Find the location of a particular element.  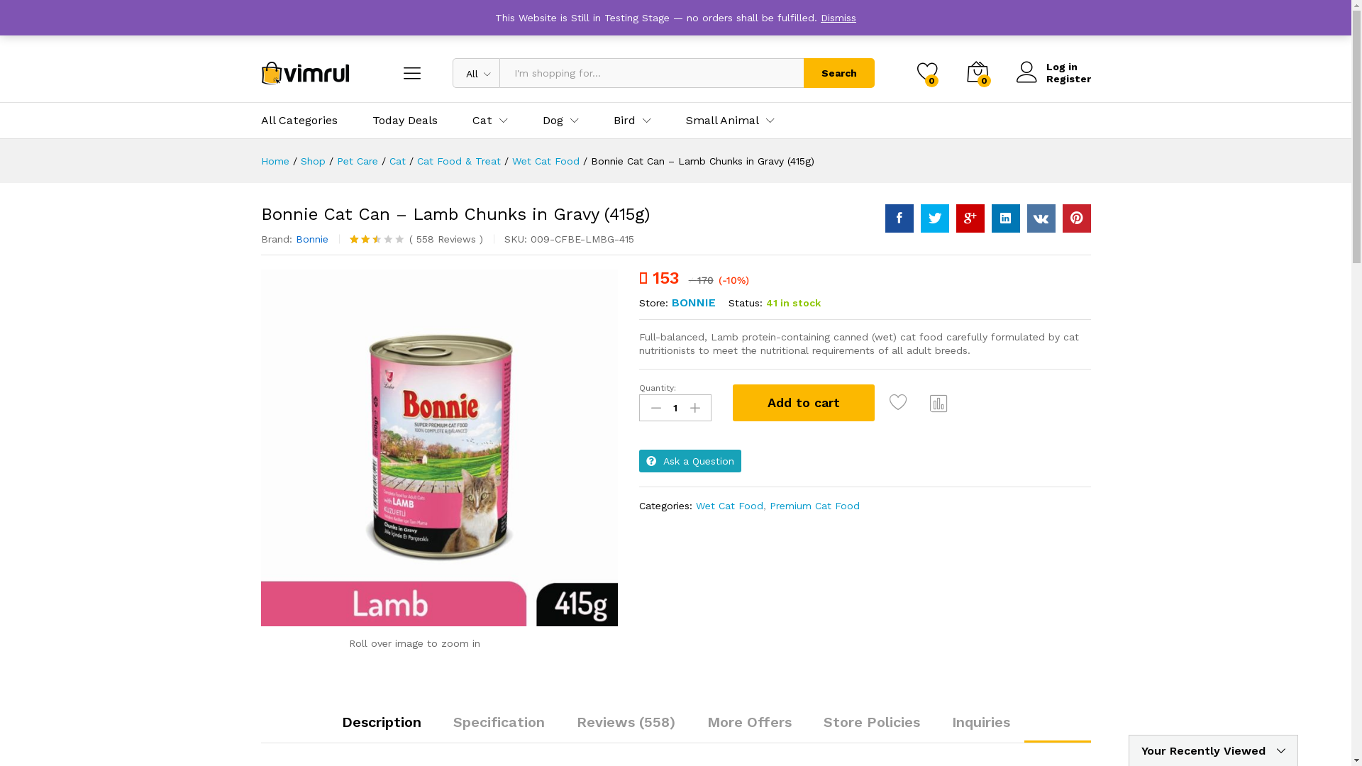

Dog is located at coordinates (552, 121).